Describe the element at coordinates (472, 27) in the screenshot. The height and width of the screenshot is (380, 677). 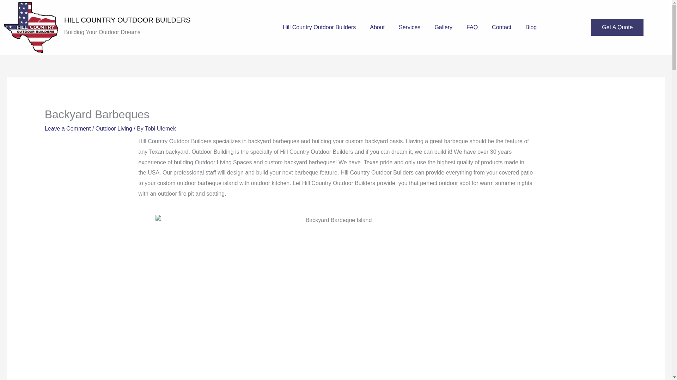
I see `FAQ` at that location.